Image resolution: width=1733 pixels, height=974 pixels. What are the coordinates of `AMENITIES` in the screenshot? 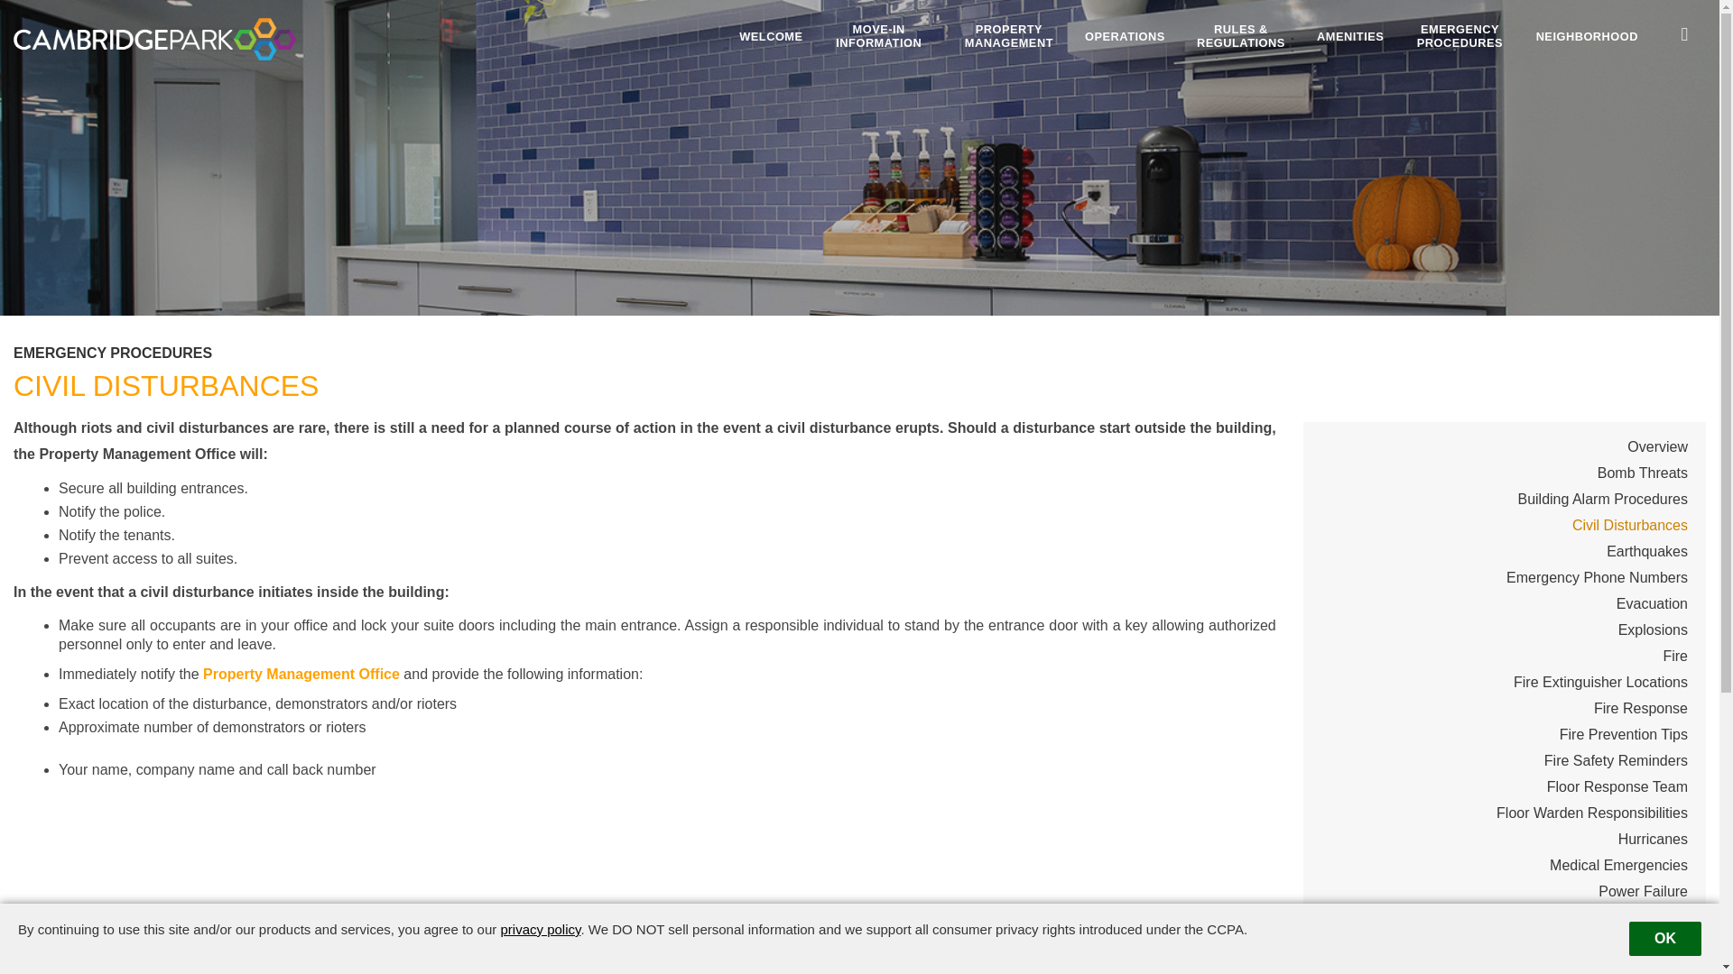 It's located at (1350, 36).